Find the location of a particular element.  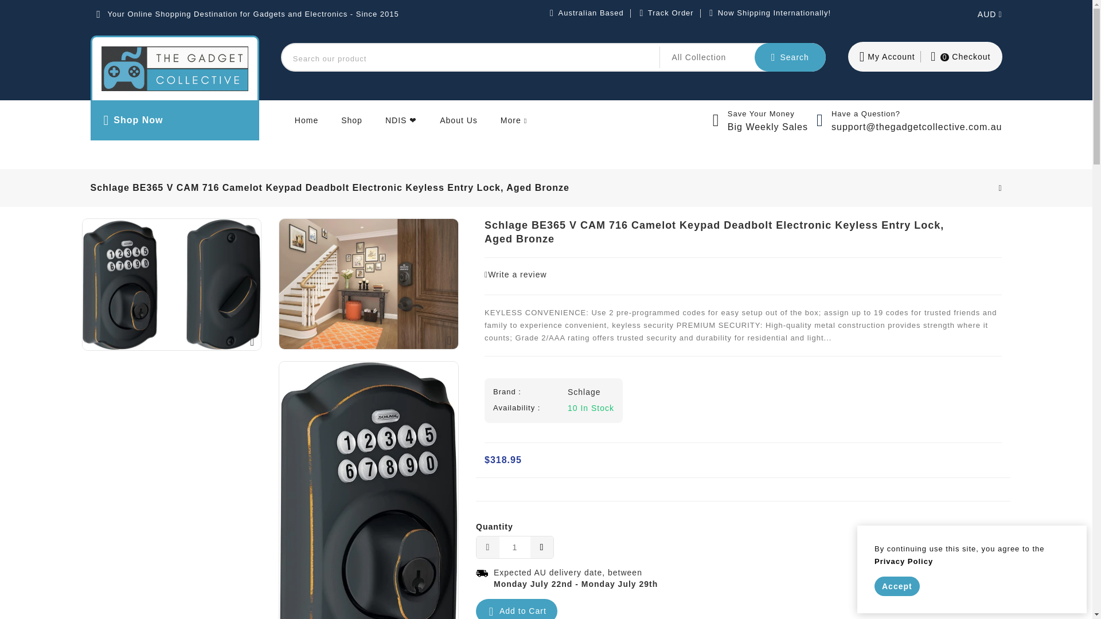

Search is located at coordinates (790, 57).